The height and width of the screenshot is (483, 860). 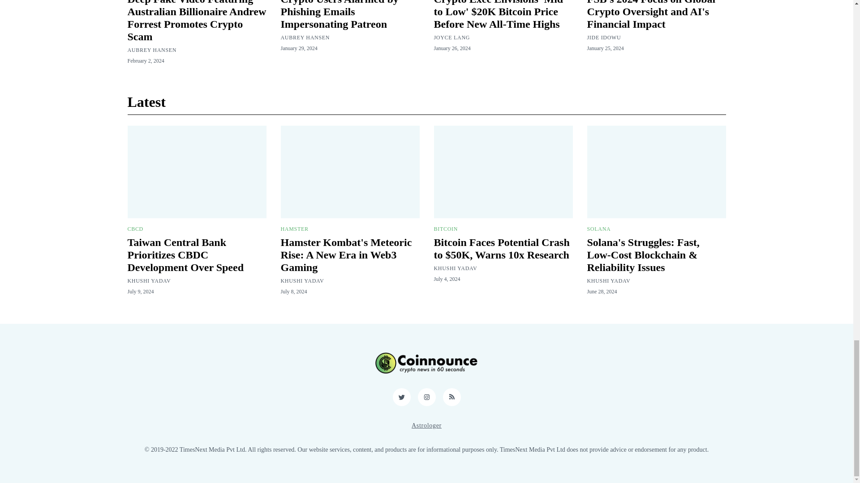 I want to click on AUBREY HANSEN, so click(x=151, y=50).